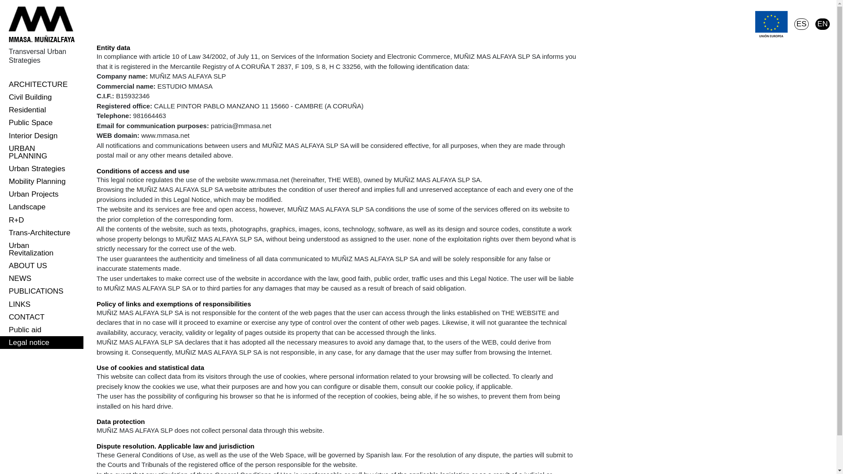 This screenshot has width=843, height=474. Describe the element at coordinates (42, 329) in the screenshot. I see `Public aid` at that location.